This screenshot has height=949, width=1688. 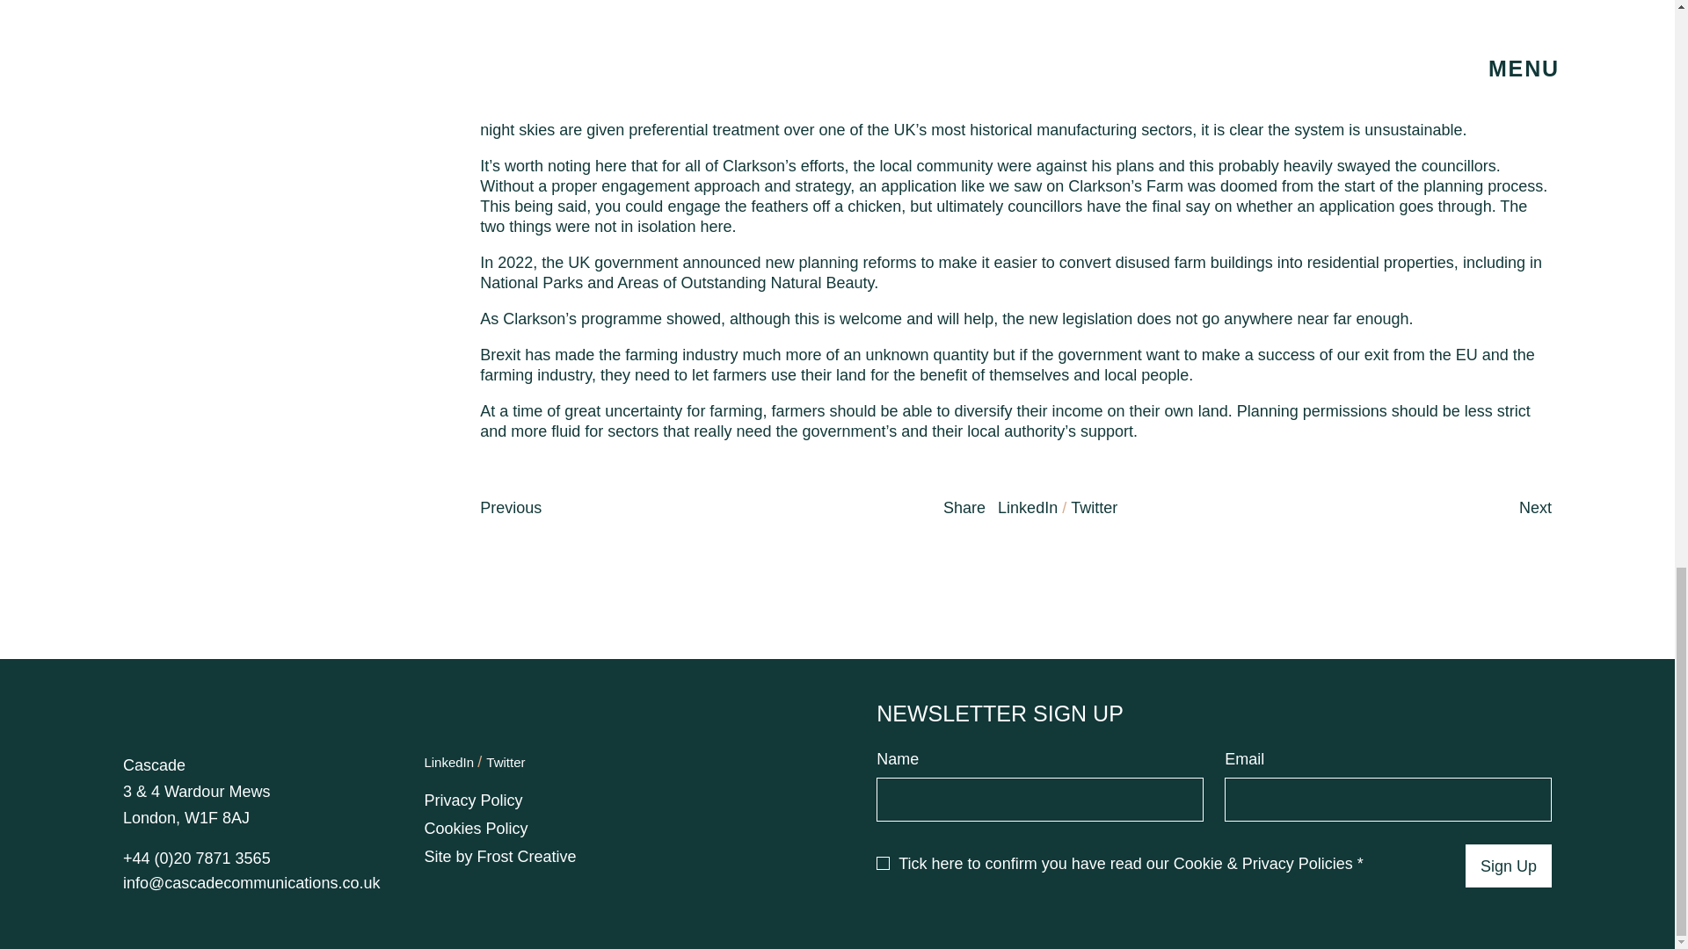 I want to click on NEWS STREAM, so click(x=844, y=28).